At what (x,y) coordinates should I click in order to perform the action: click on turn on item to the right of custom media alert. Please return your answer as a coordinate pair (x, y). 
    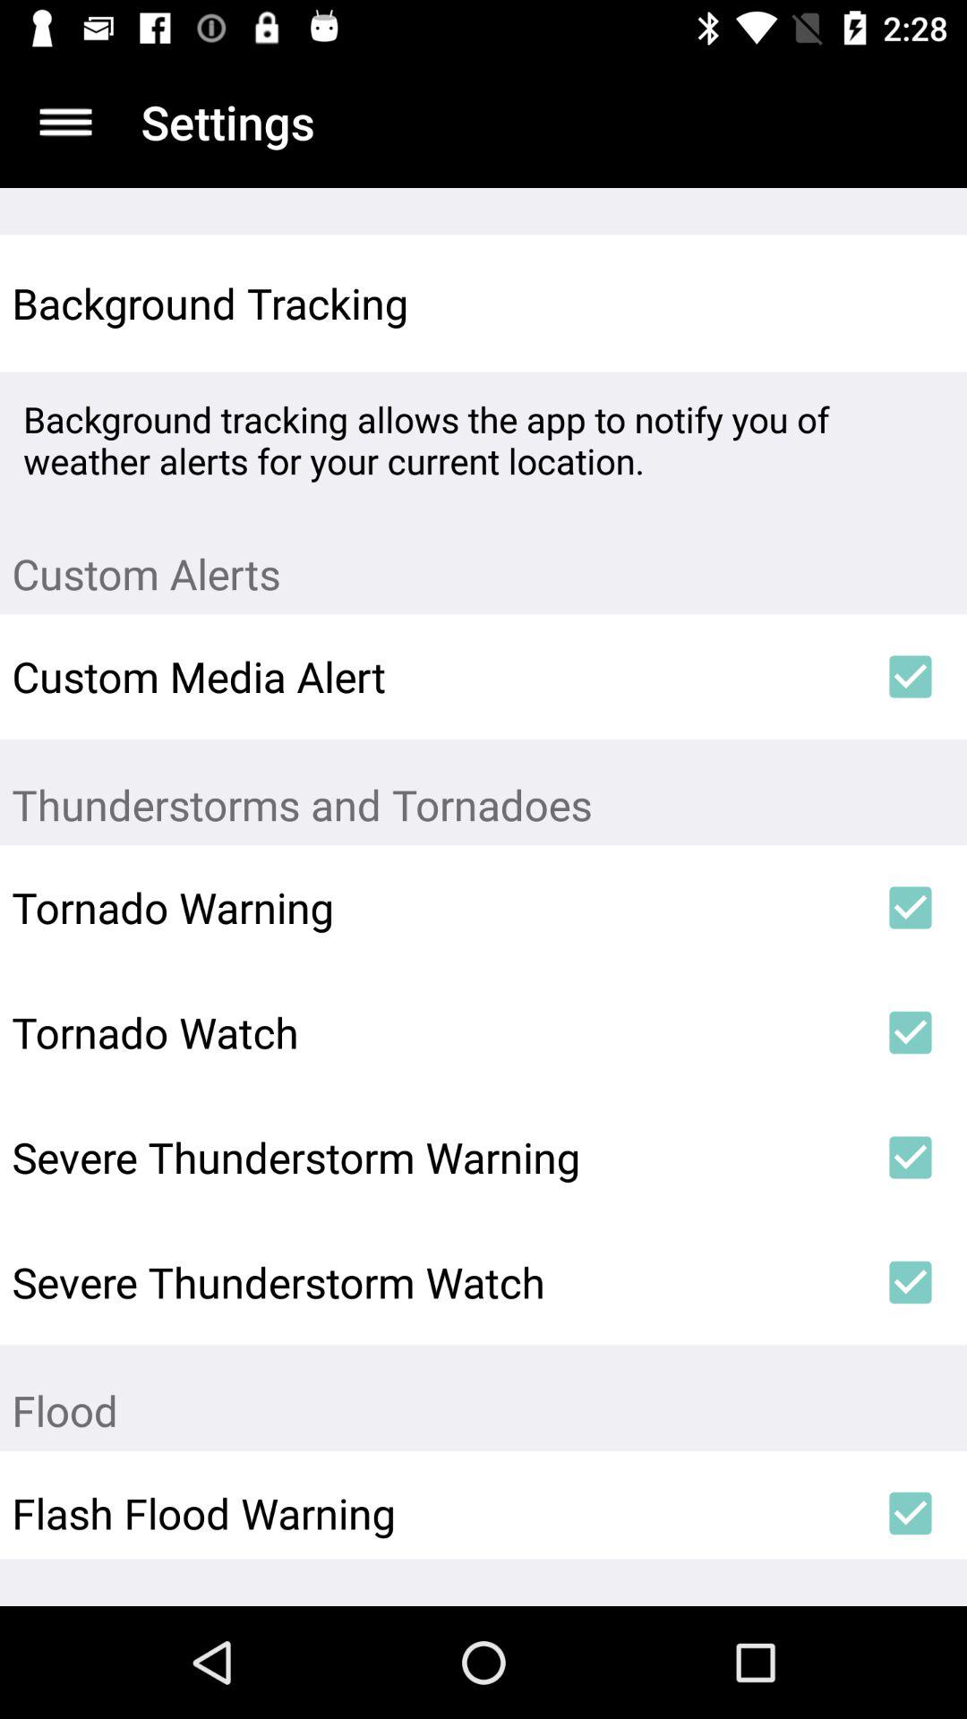
    Looking at the image, I should click on (910, 677).